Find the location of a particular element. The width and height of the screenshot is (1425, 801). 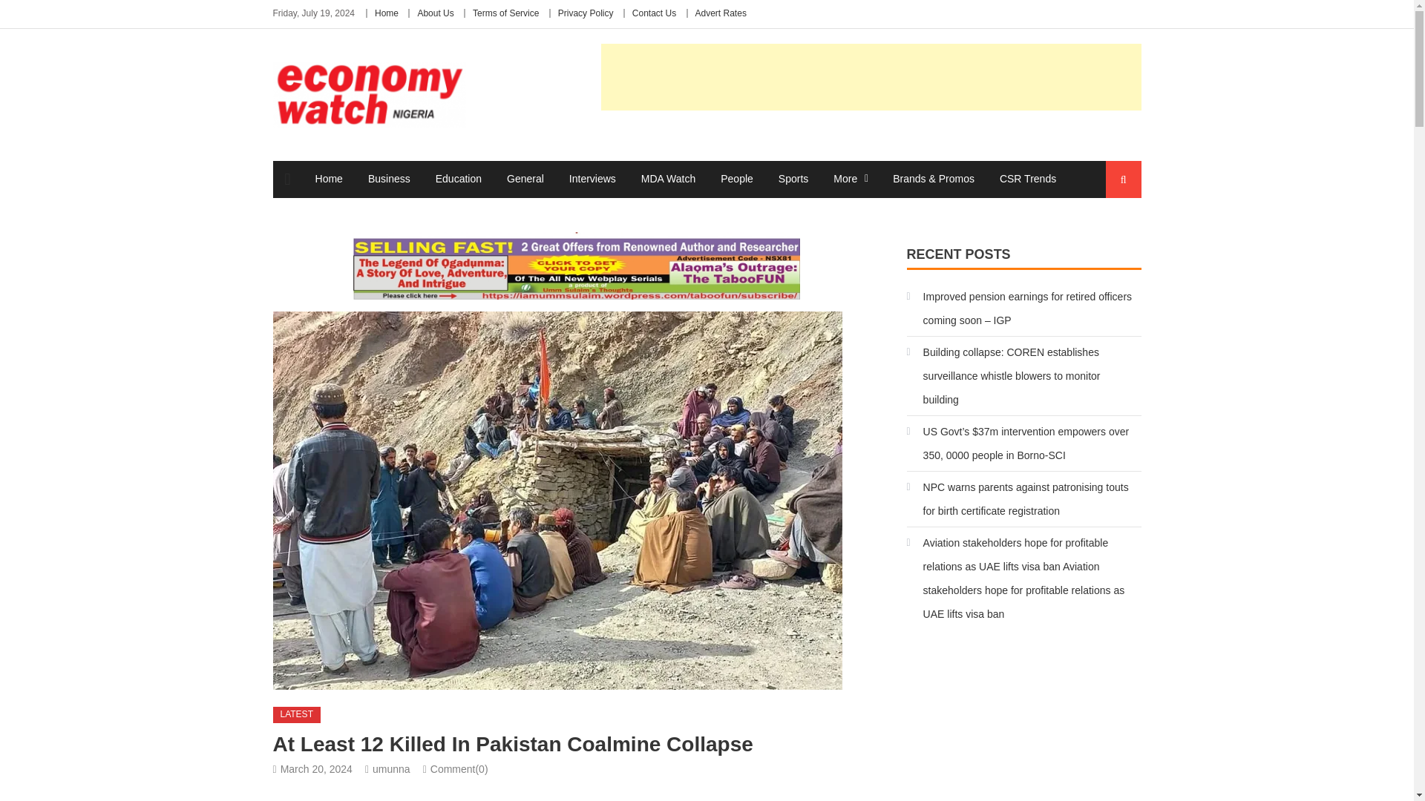

Sports is located at coordinates (793, 178).